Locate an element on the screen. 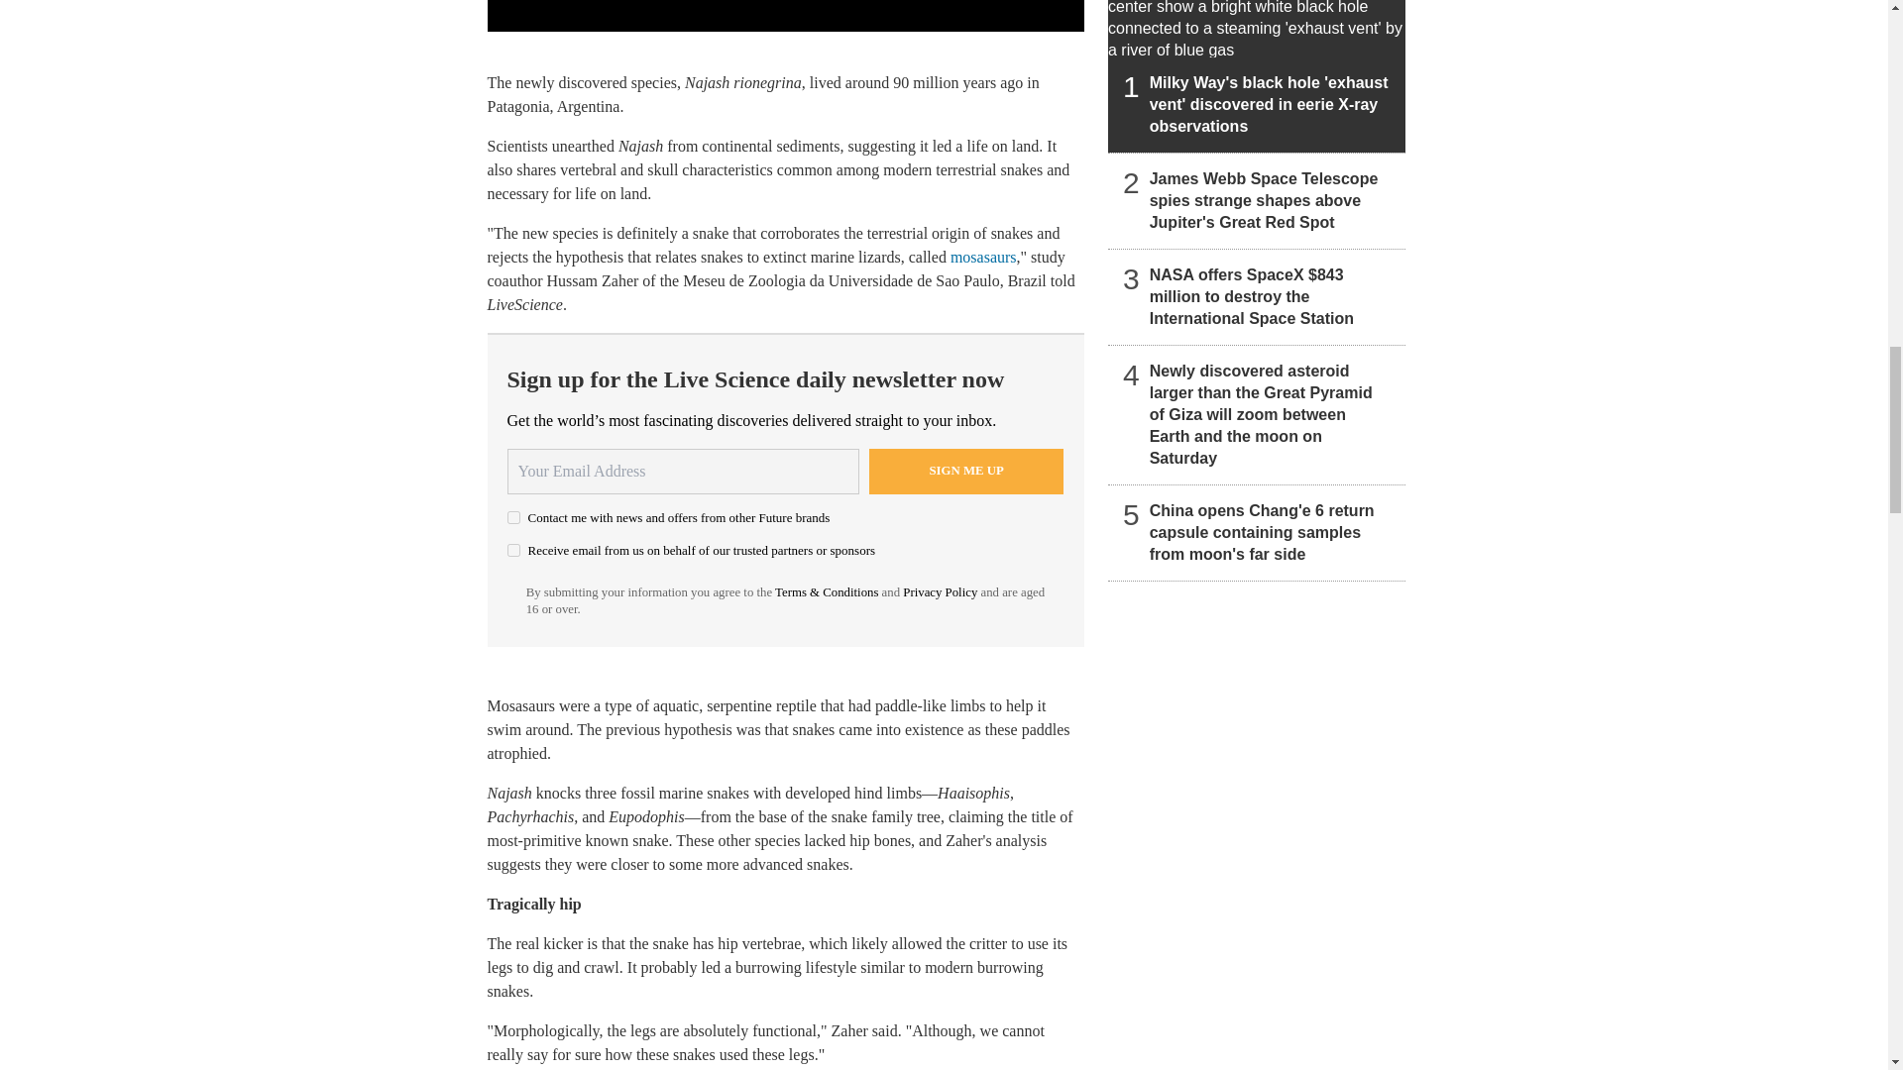  Sign me up is located at coordinates (966, 471).